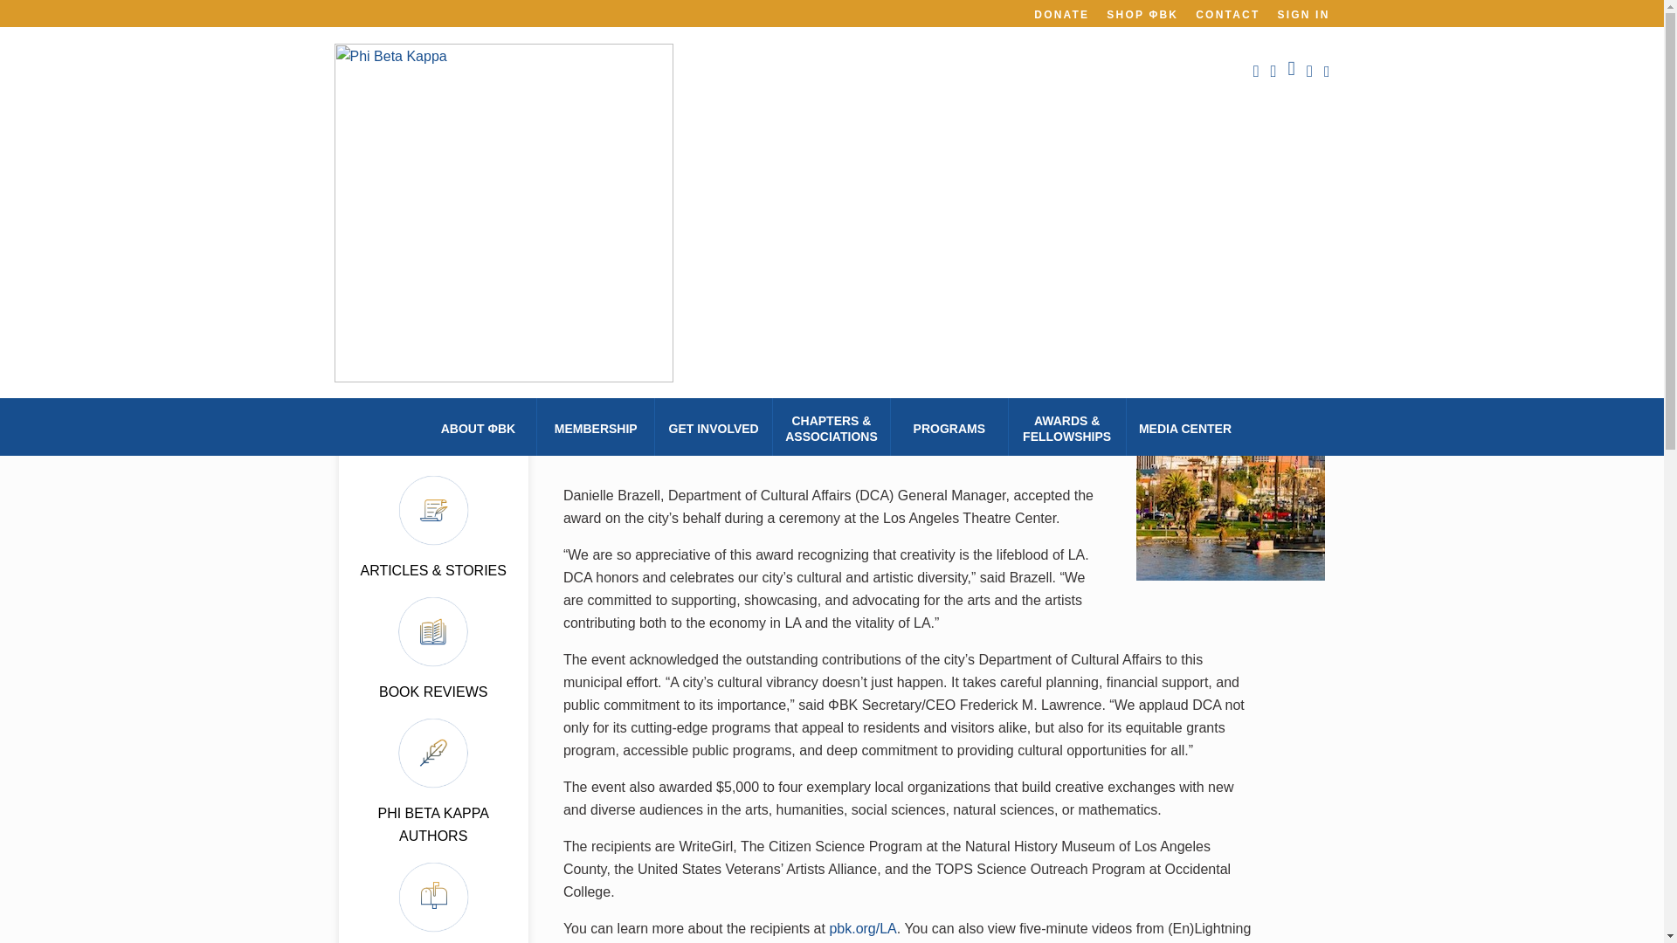 The height and width of the screenshot is (943, 1677). I want to click on BOOK REVIEWS, so click(433, 692).